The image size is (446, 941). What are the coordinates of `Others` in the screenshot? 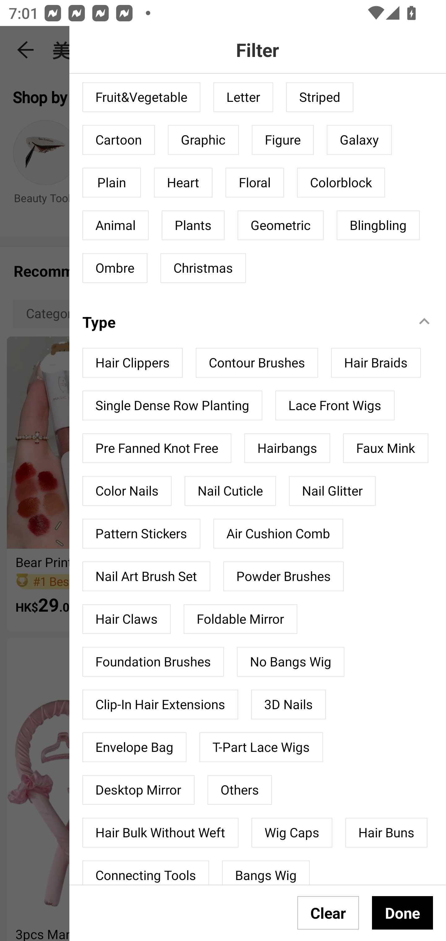 It's located at (240, 790).